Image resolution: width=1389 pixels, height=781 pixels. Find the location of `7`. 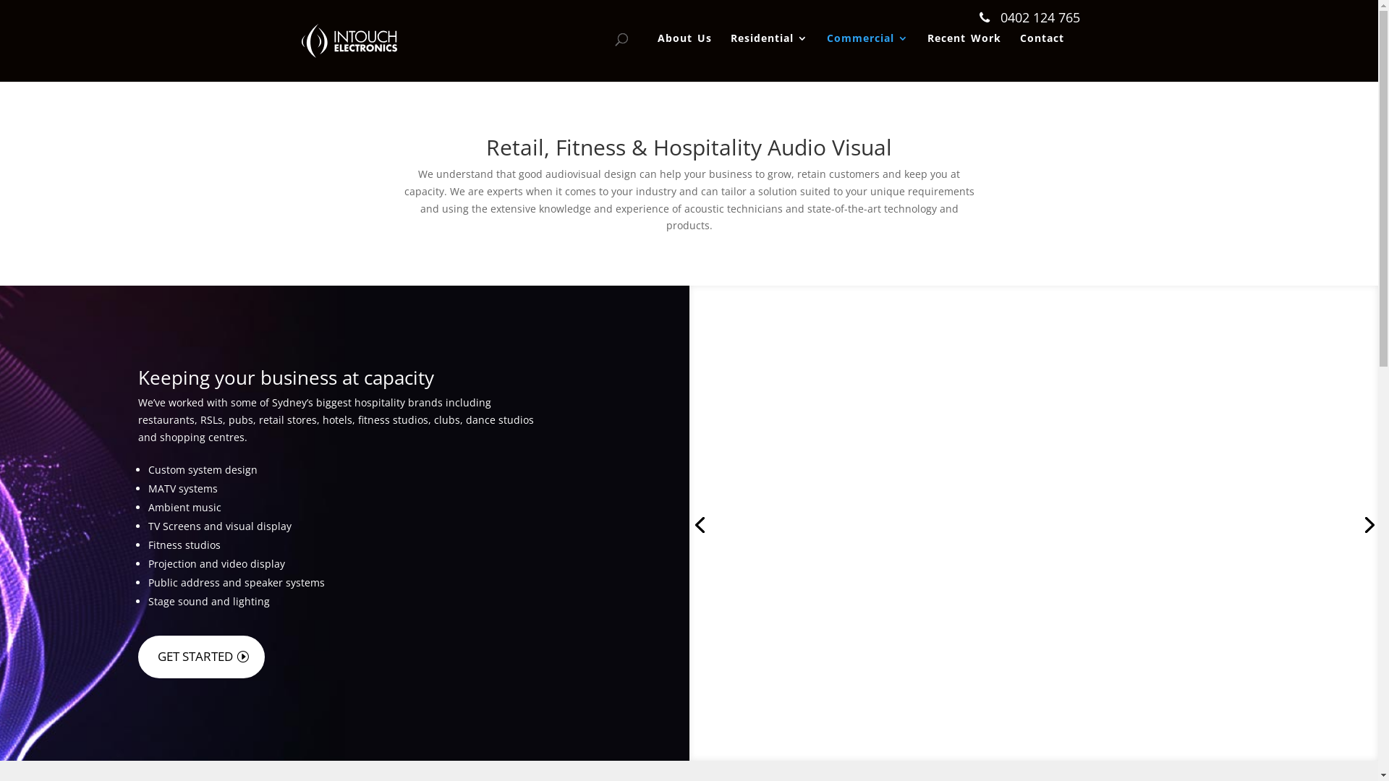

7 is located at coordinates (1071, 732).